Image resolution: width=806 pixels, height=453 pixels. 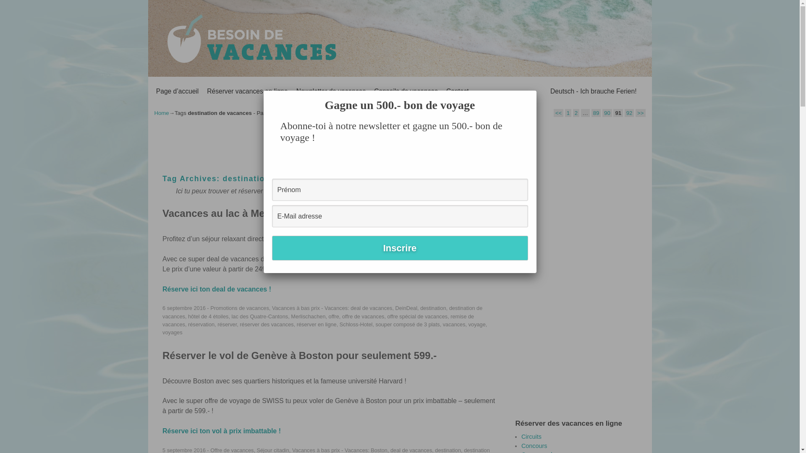 I want to click on 90, so click(x=607, y=113).